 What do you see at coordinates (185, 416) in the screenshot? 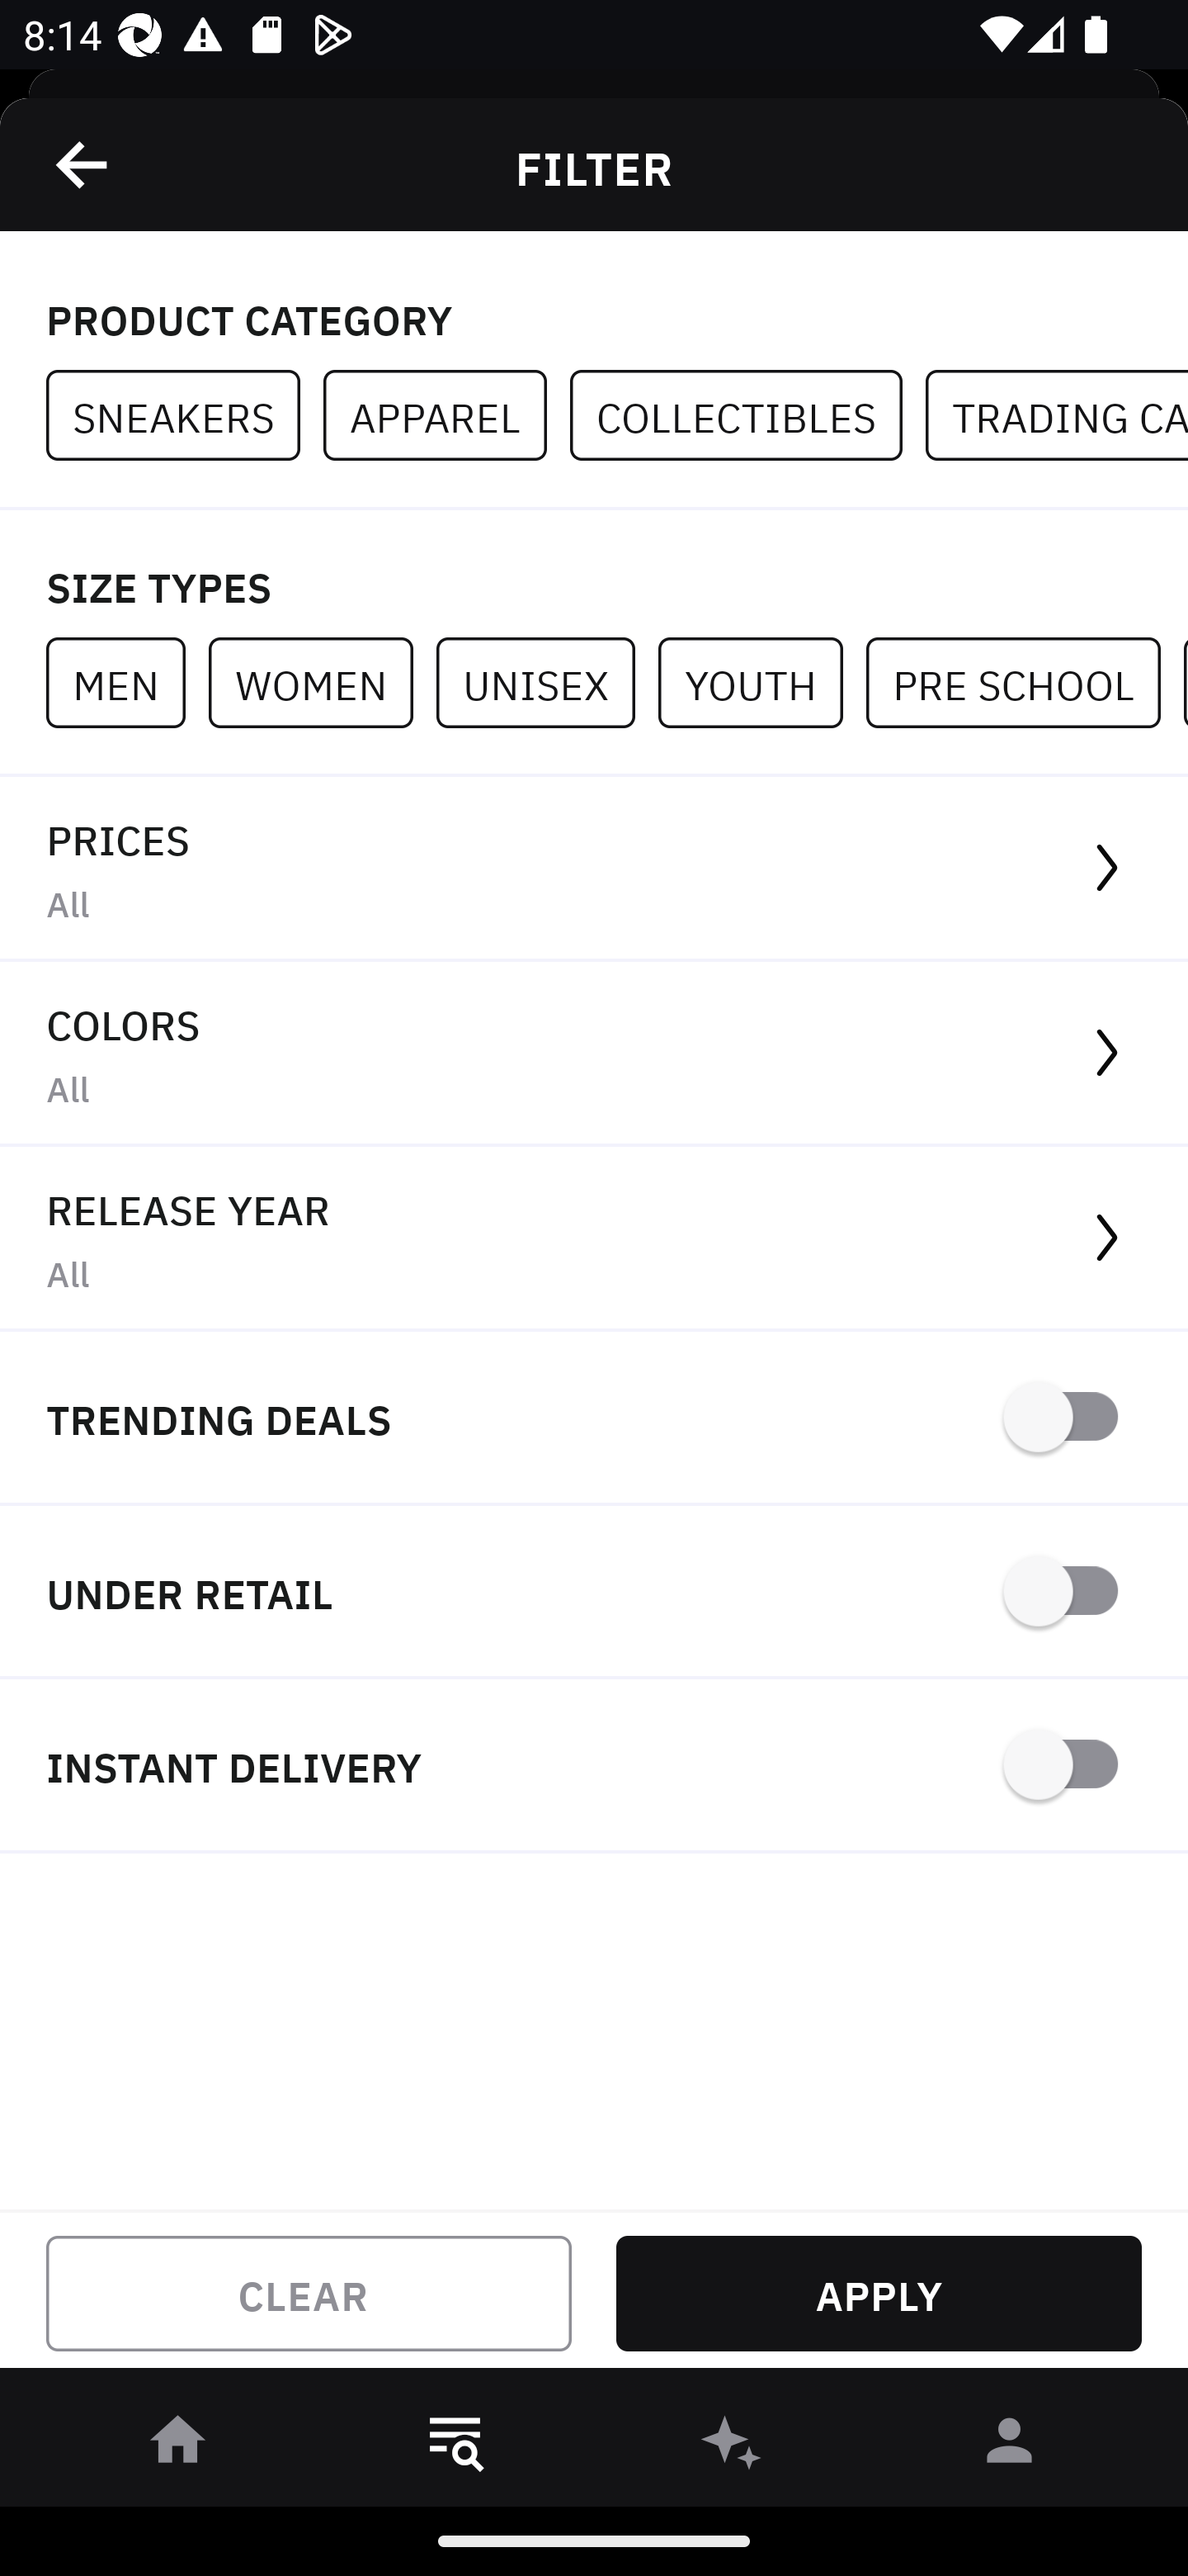
I see `SNEAKERS` at bounding box center [185, 416].